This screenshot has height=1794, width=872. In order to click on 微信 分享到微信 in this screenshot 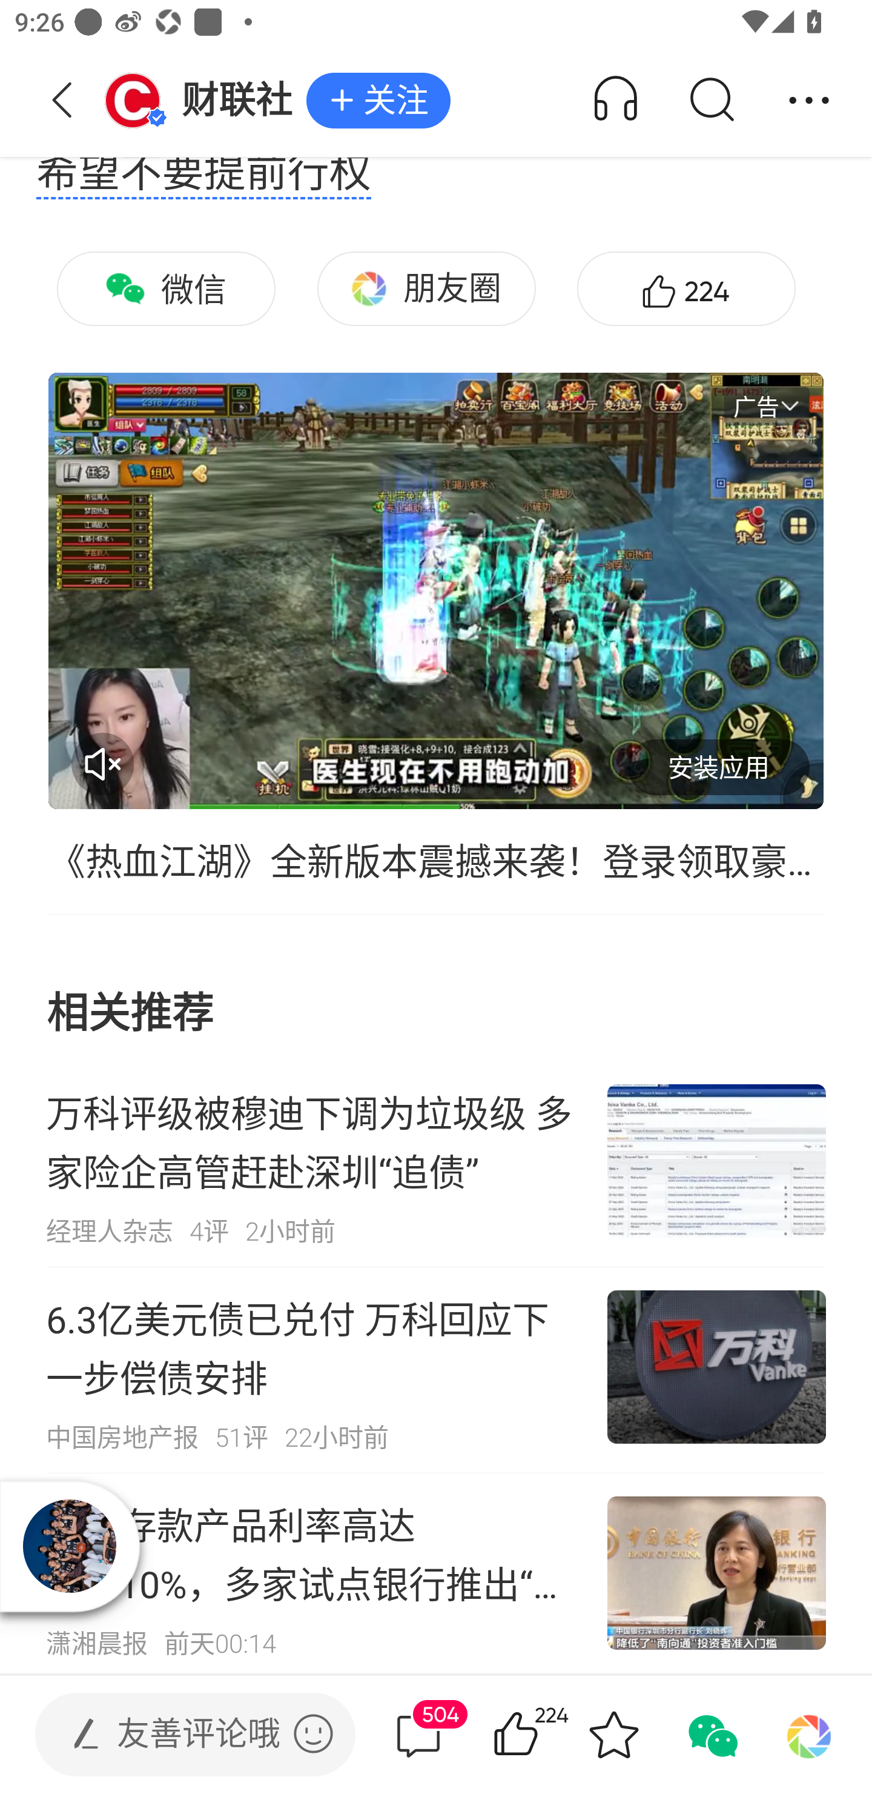, I will do `click(166, 288)`.